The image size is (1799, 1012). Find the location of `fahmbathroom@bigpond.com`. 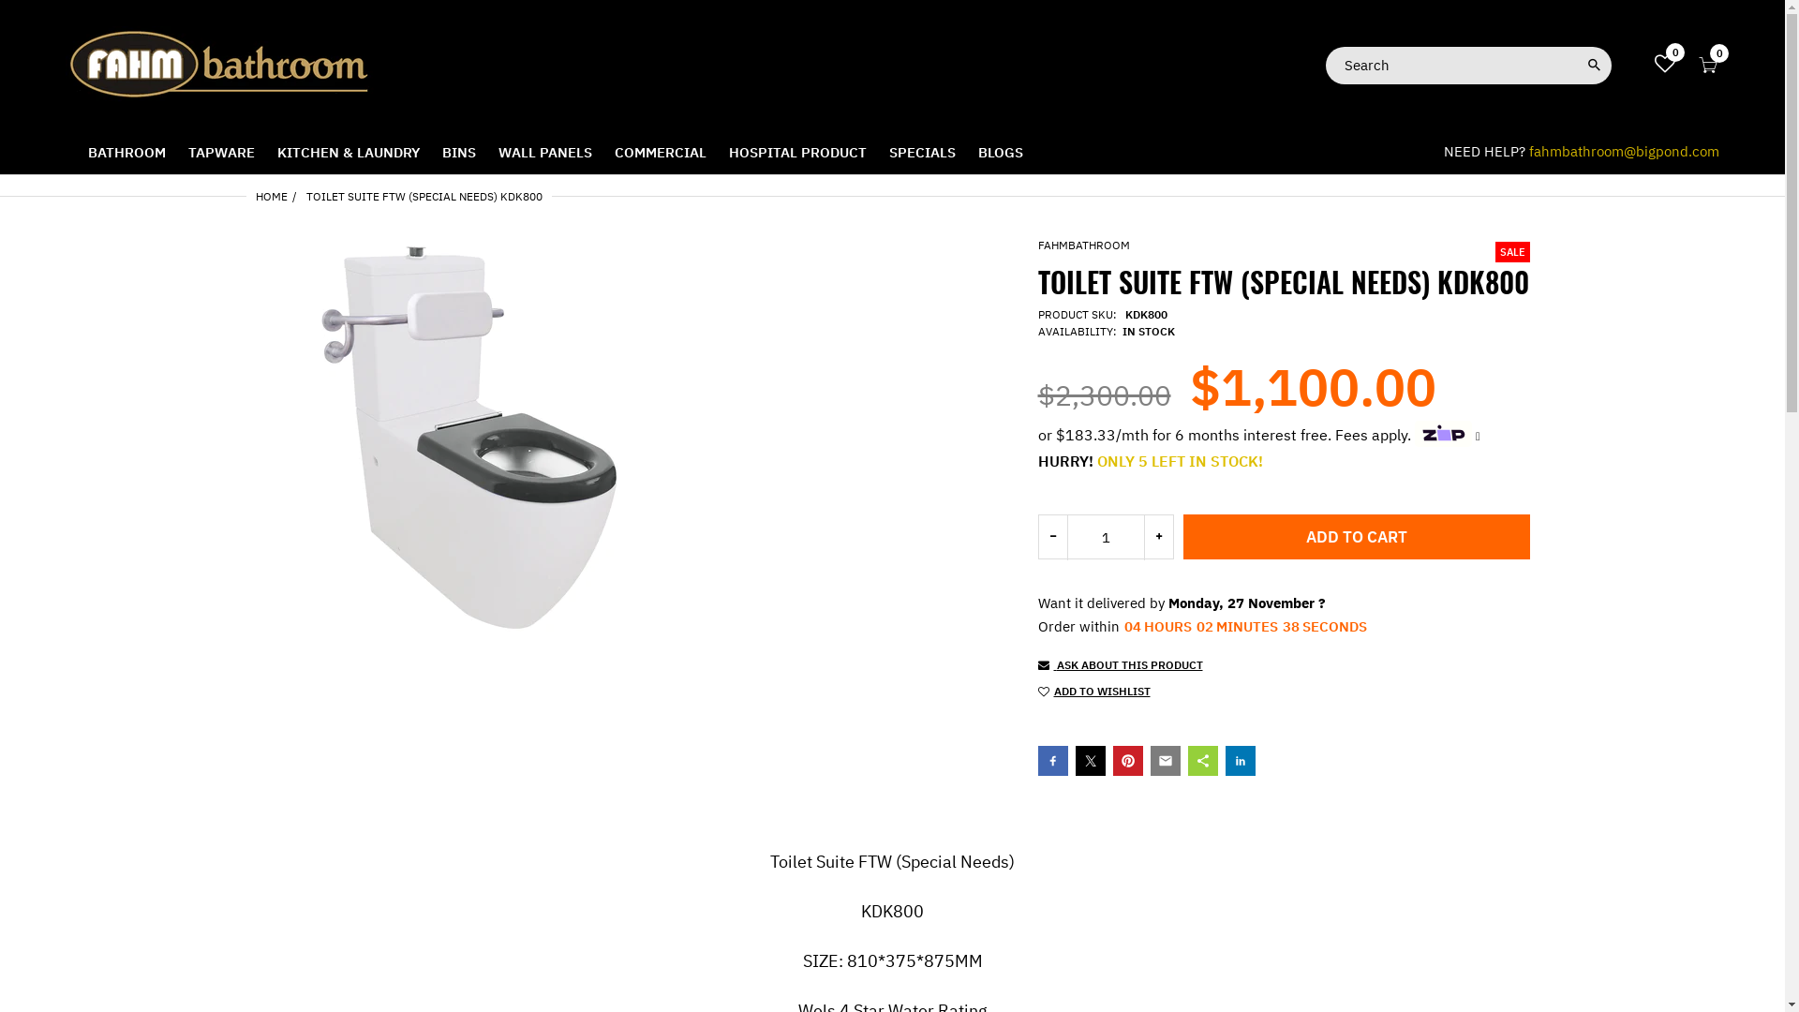

fahmbathroom@bigpond.com is located at coordinates (1625, 152).